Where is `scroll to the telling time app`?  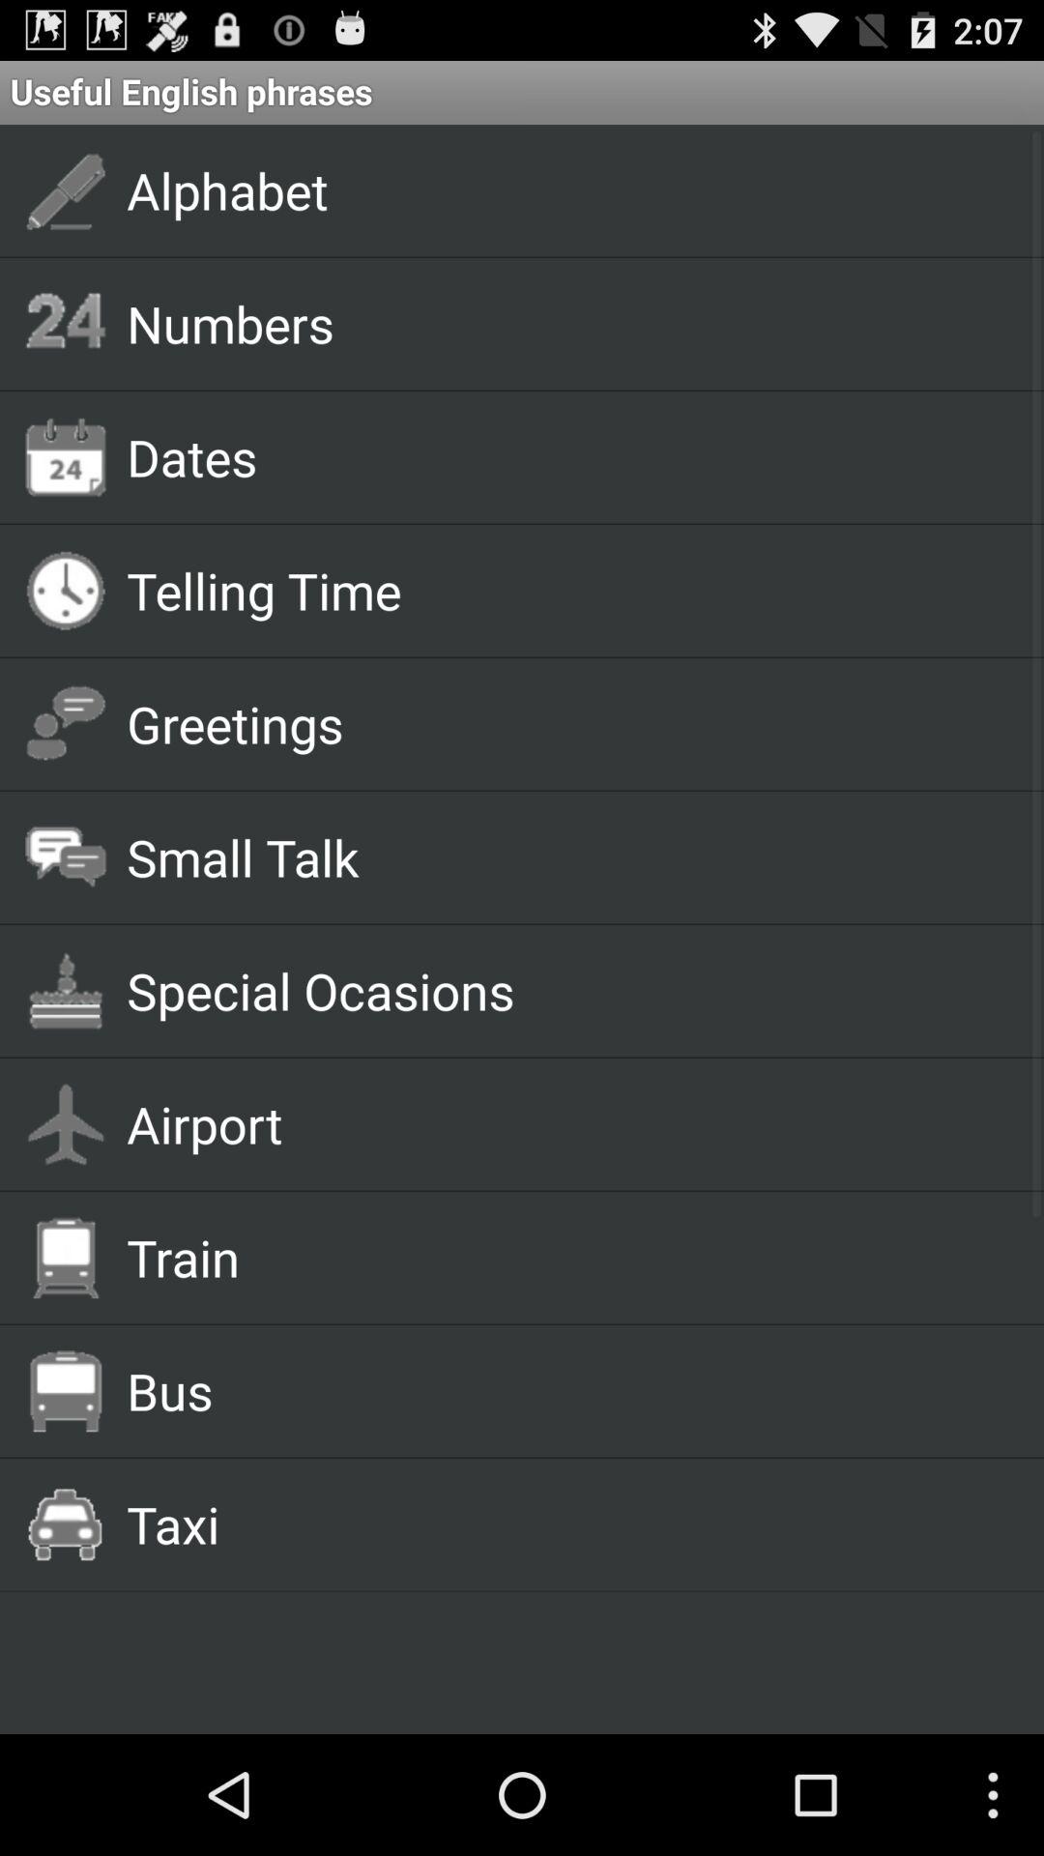
scroll to the telling time app is located at coordinates (563, 590).